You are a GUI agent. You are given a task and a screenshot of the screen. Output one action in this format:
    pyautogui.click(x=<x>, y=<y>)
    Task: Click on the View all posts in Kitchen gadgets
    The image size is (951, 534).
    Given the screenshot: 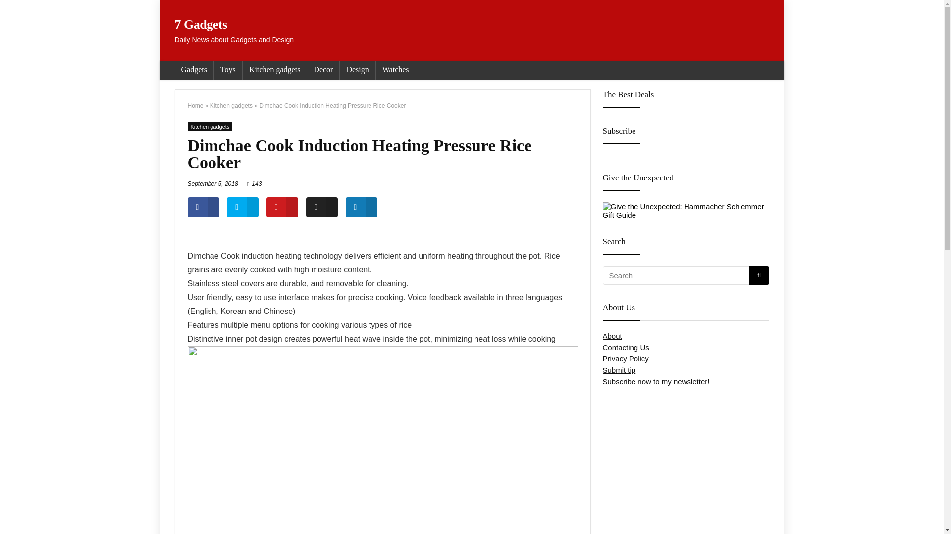 What is the action you would take?
    pyautogui.click(x=210, y=127)
    